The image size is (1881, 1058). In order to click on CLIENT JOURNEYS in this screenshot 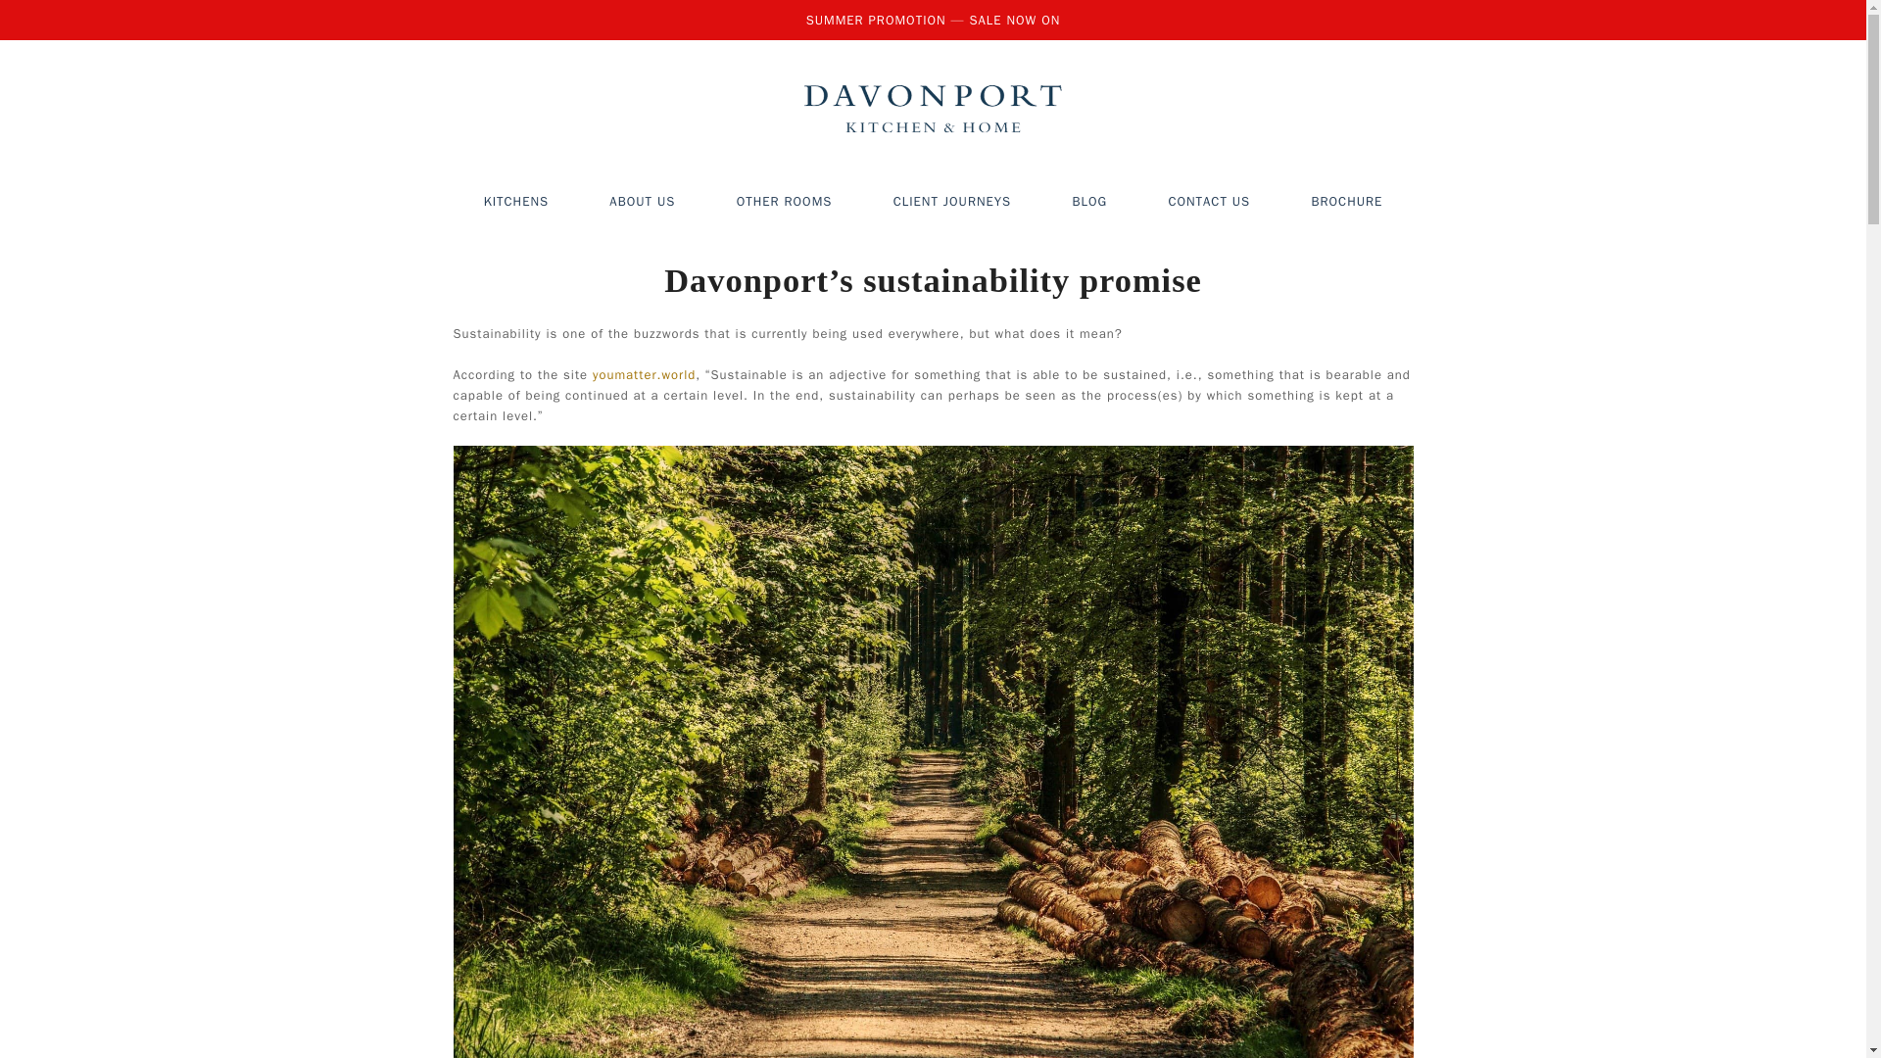, I will do `click(952, 202)`.